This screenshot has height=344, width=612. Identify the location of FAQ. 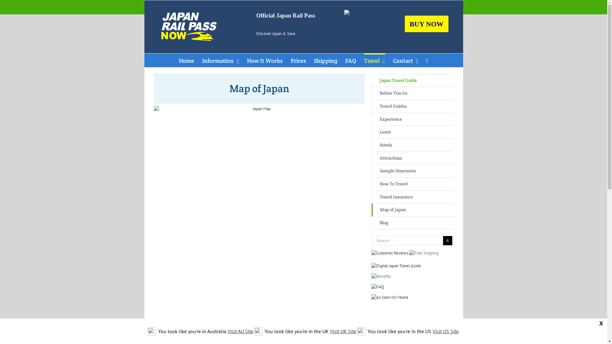
(351, 61).